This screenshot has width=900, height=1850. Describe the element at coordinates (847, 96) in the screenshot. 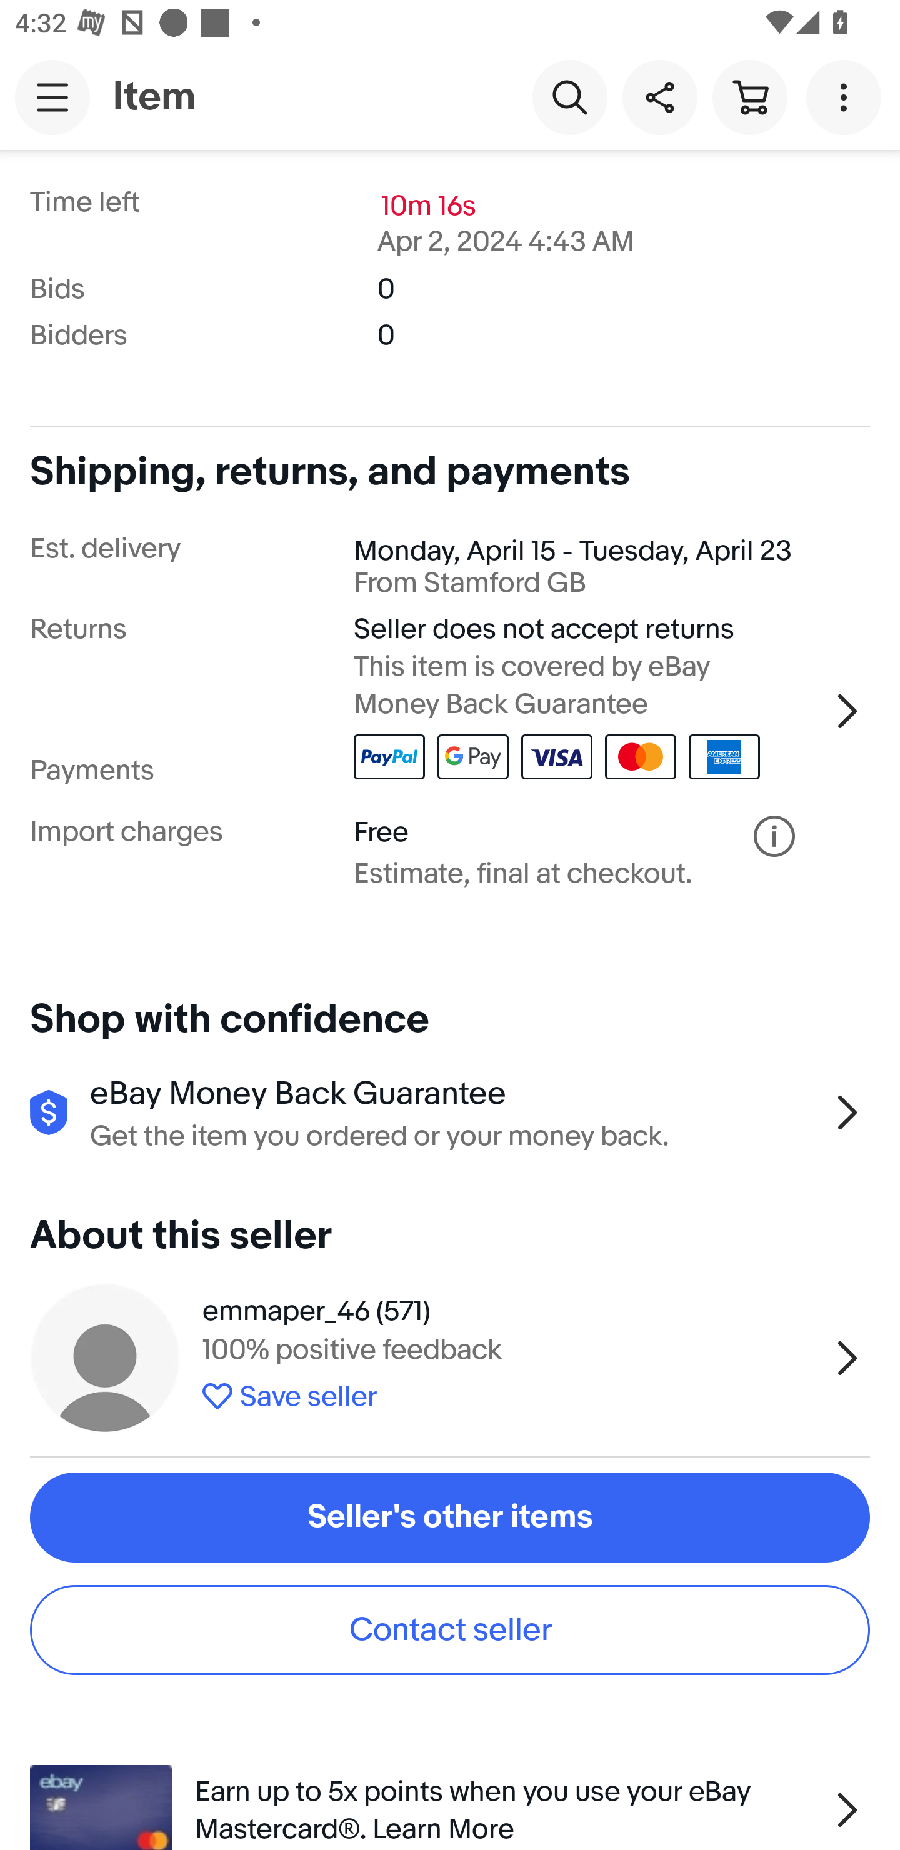

I see `More options` at that location.